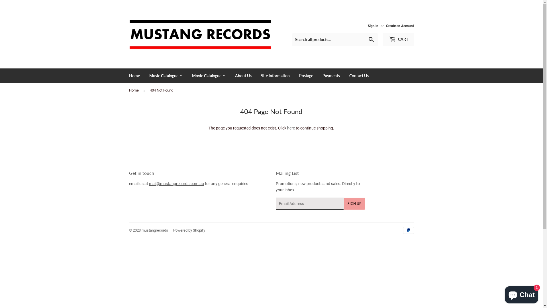  Describe the element at coordinates (354, 204) in the screenshot. I see `SIGN UP` at that location.